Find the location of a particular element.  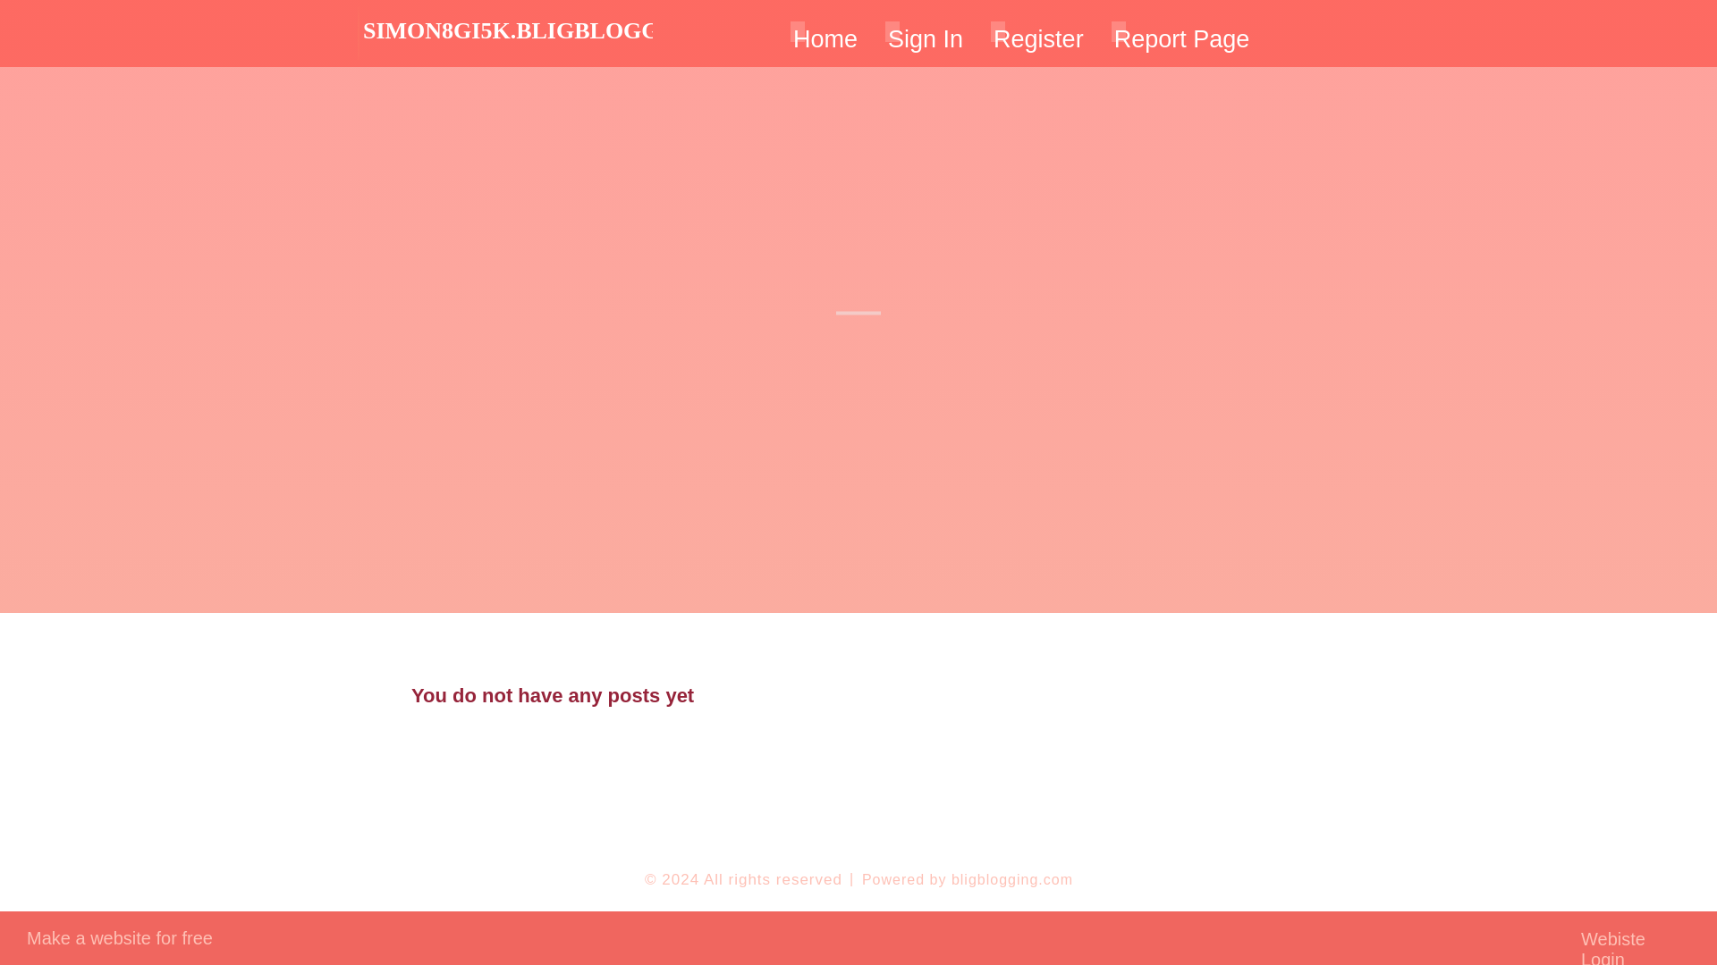

Make a website for free is located at coordinates (120, 936).